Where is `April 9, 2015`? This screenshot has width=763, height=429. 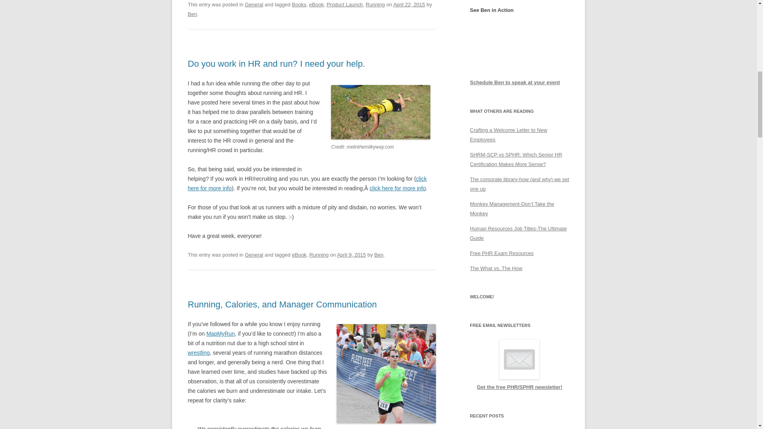 April 9, 2015 is located at coordinates (351, 255).